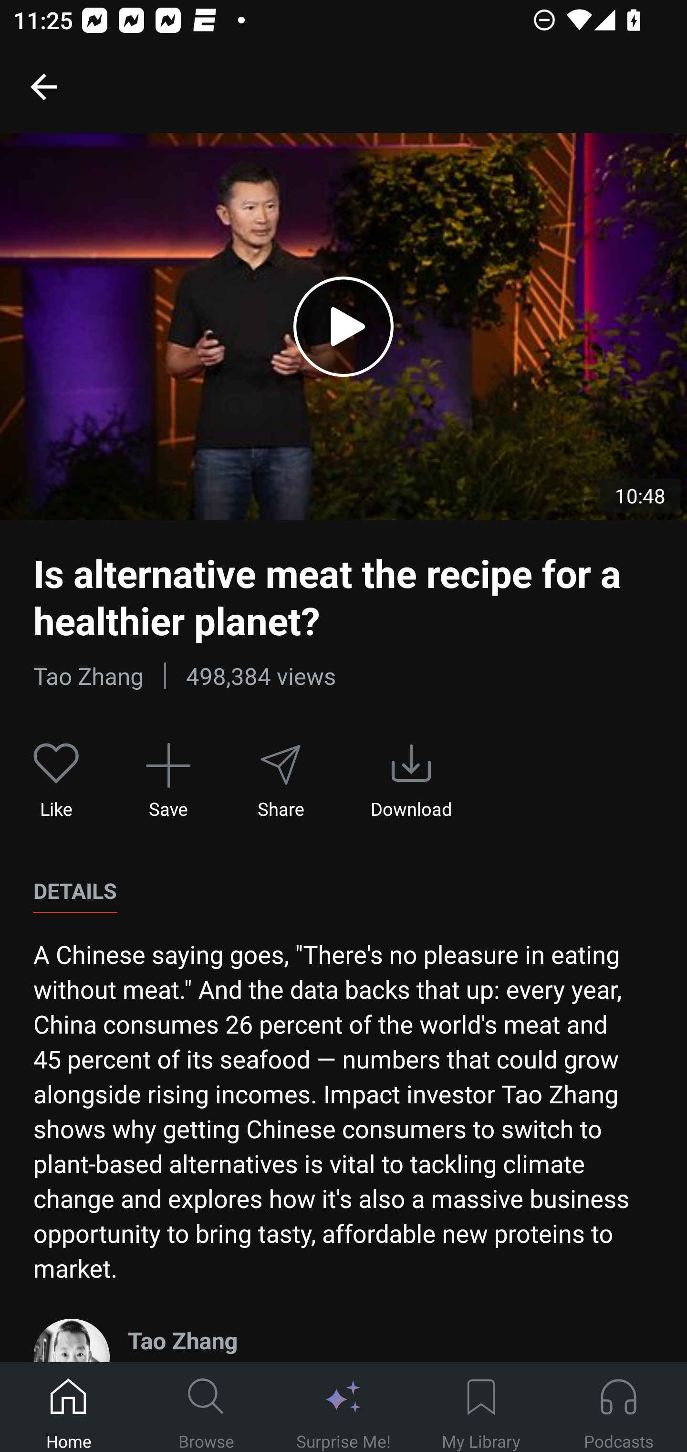 This screenshot has width=687, height=1452. What do you see at coordinates (69, 1408) in the screenshot?
I see `Home` at bounding box center [69, 1408].